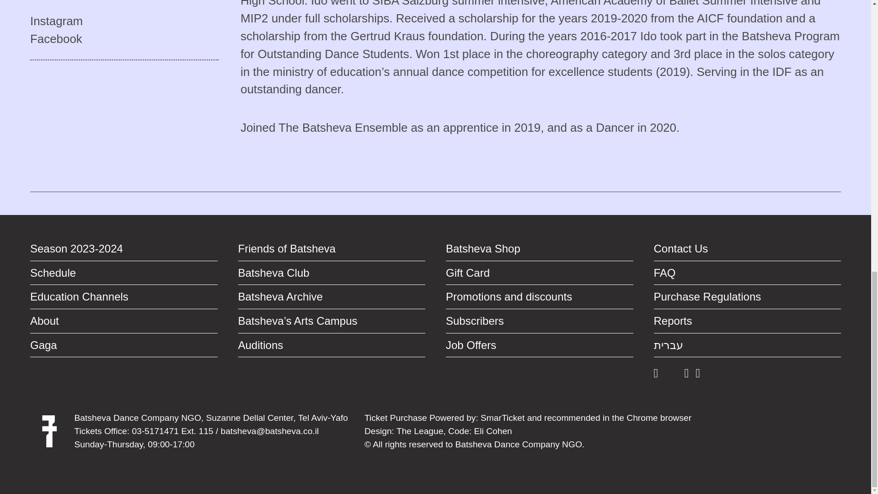 This screenshot has height=494, width=878. What do you see at coordinates (124, 21) in the screenshot?
I see `Instagram` at bounding box center [124, 21].